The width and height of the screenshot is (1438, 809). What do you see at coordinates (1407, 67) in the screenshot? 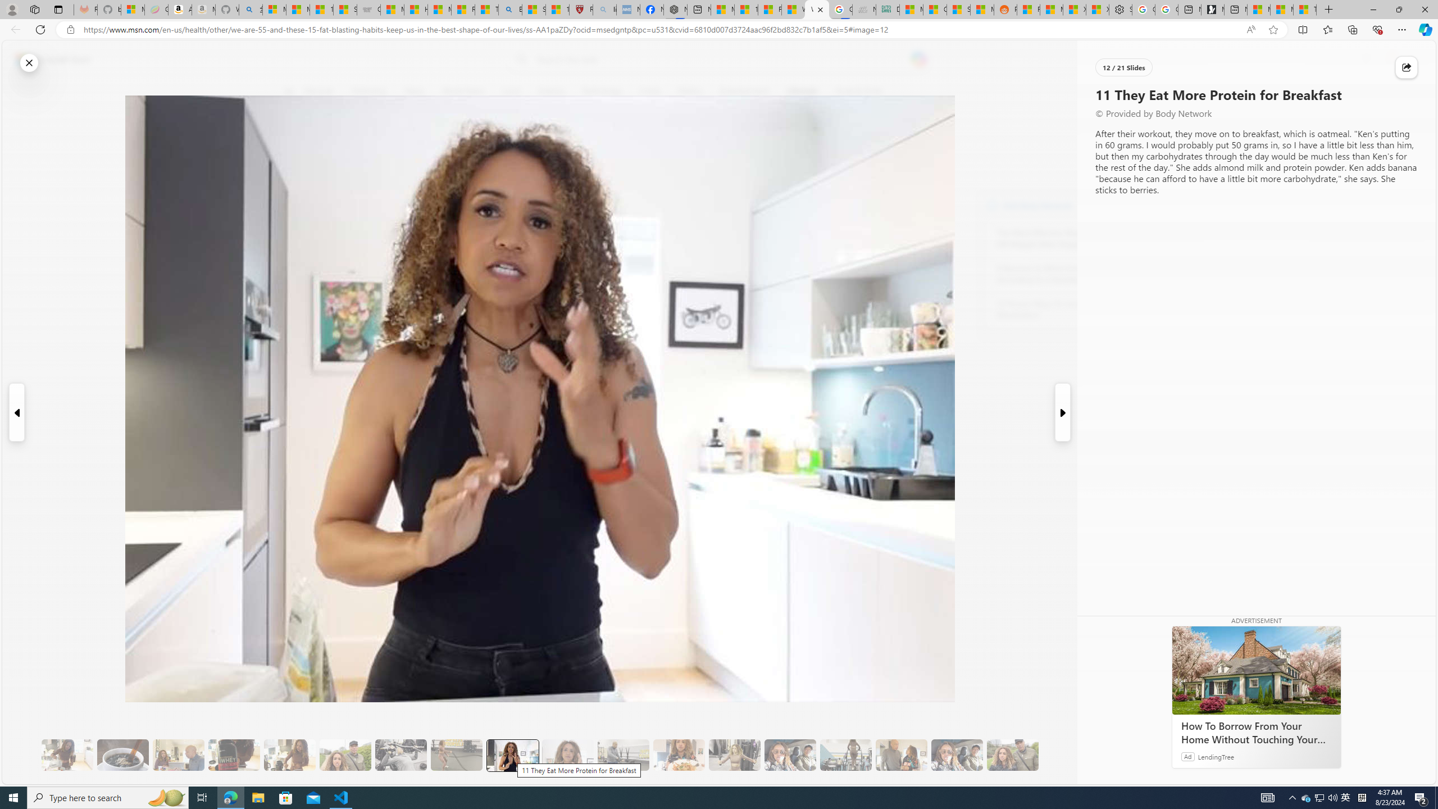
I see `Share this story` at bounding box center [1407, 67].